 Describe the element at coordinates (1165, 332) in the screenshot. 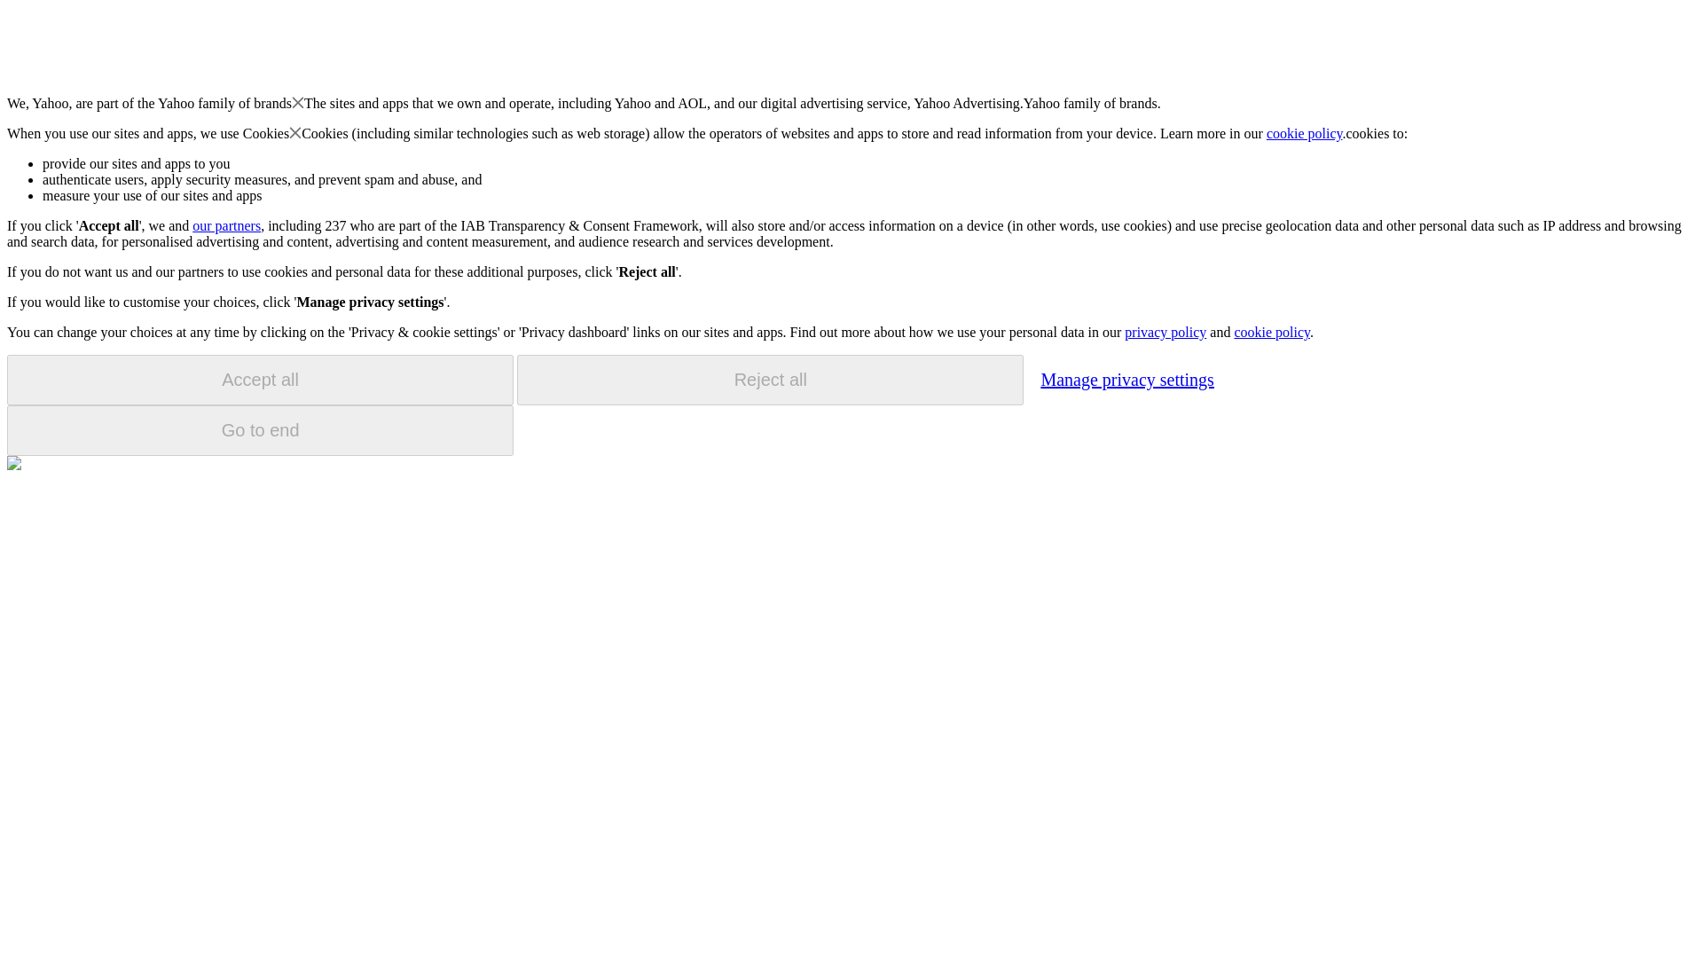

I see `privacy policy` at that location.